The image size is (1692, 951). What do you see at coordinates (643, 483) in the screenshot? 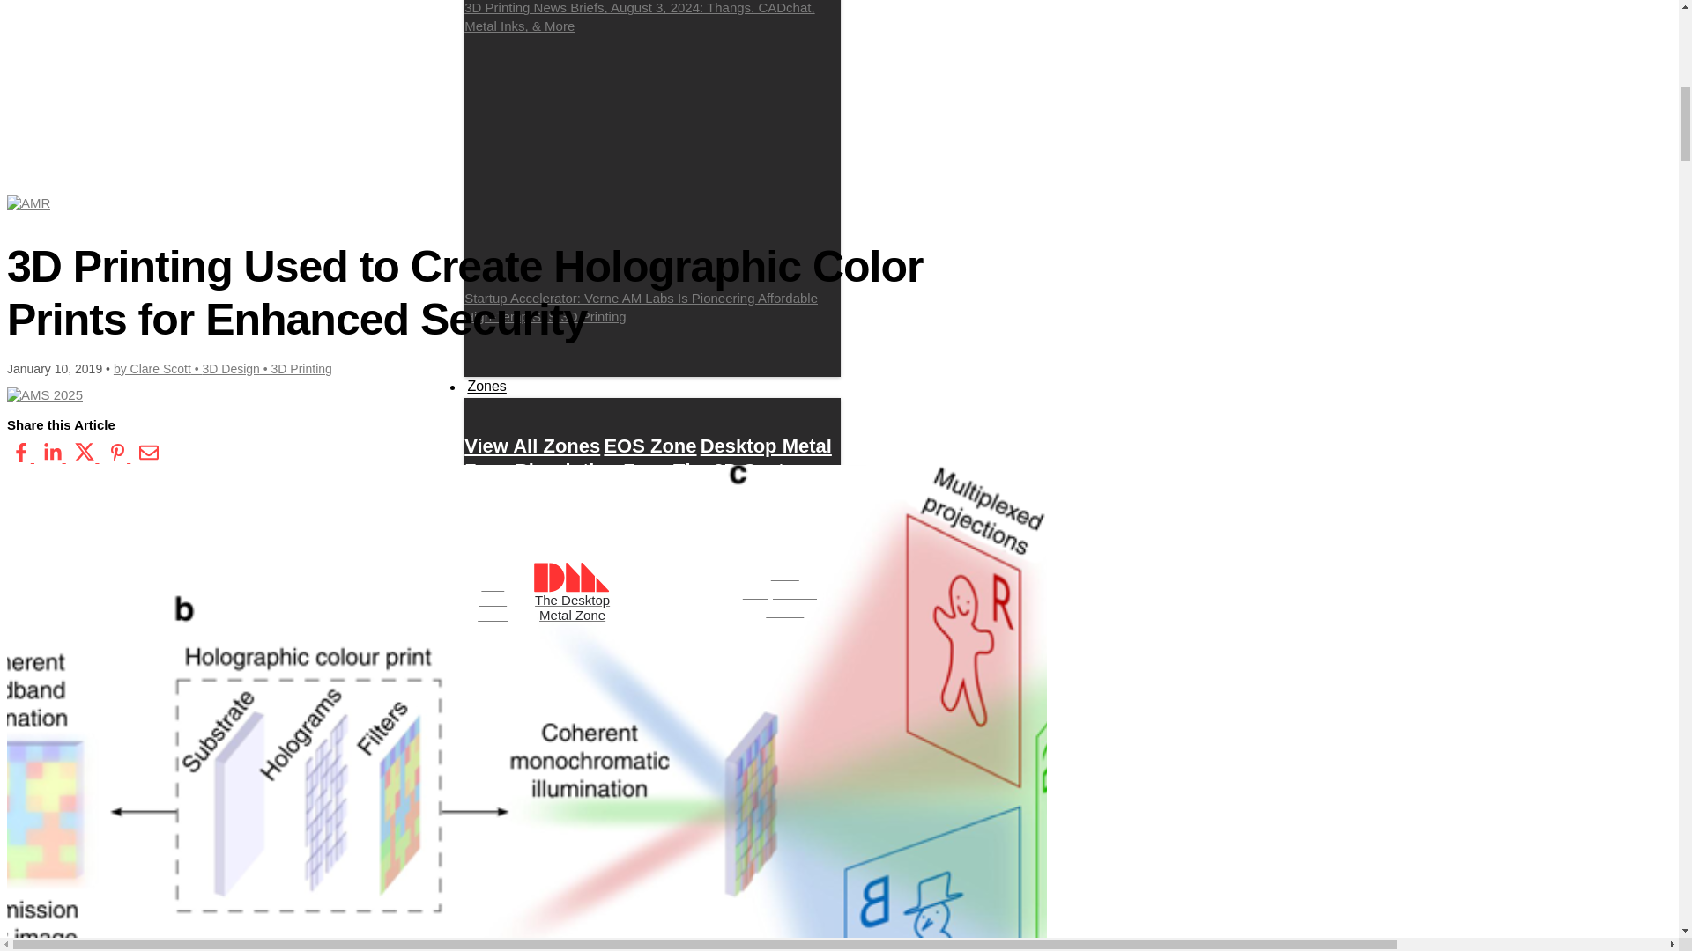
I see `The 3D Systems Zone` at bounding box center [643, 483].